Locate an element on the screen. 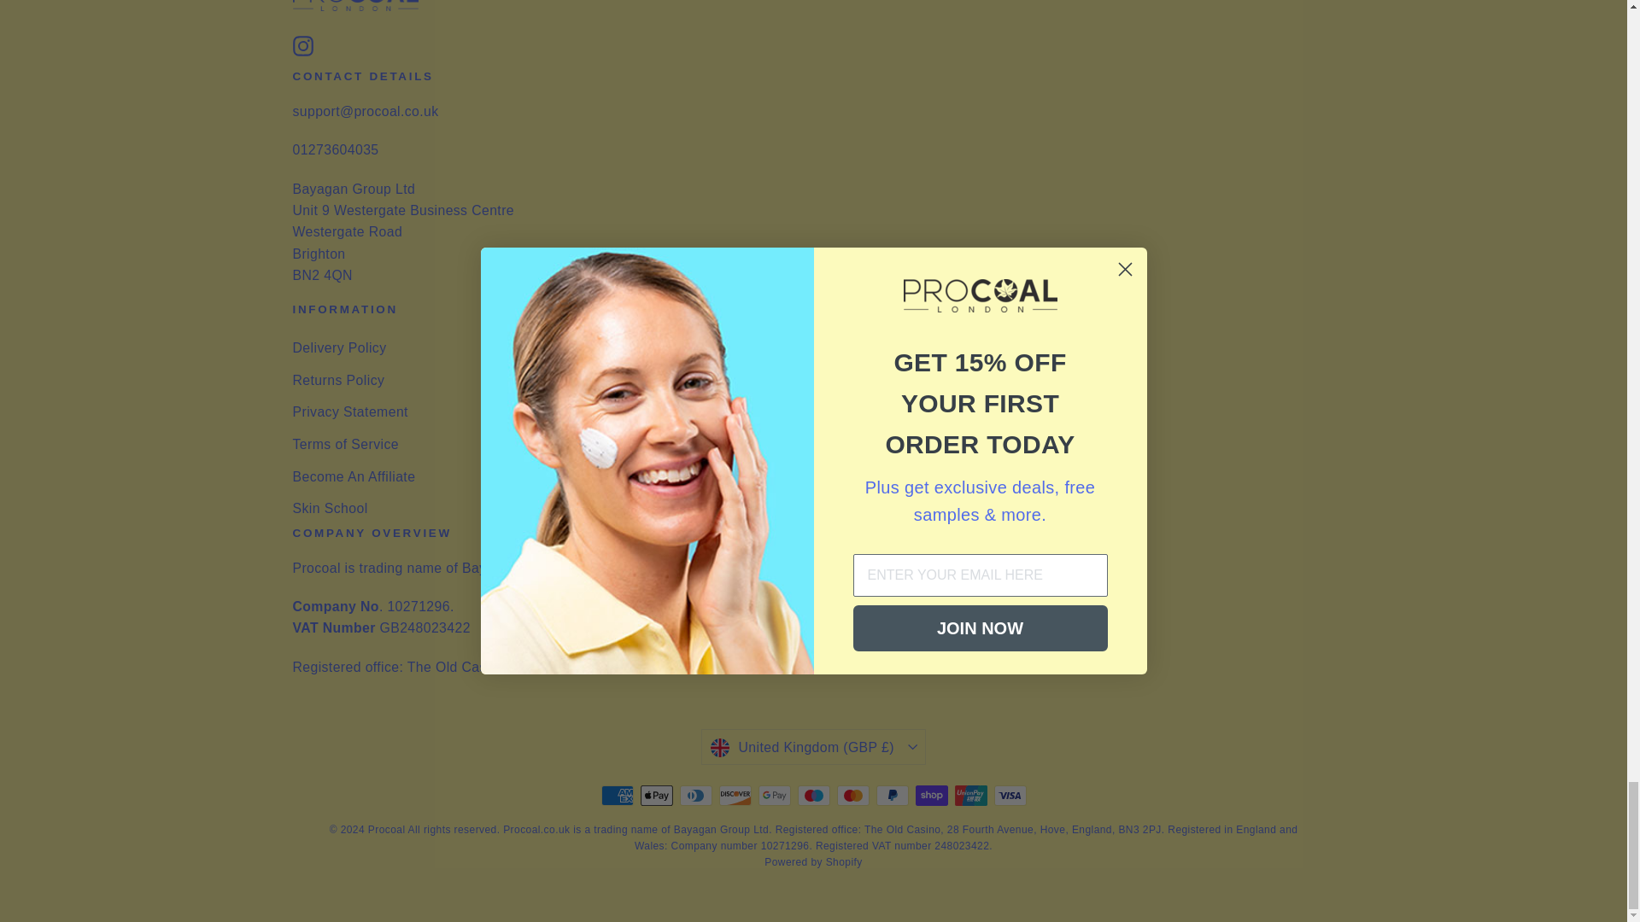 This screenshot has width=1640, height=922. Diners Club is located at coordinates (695, 796).